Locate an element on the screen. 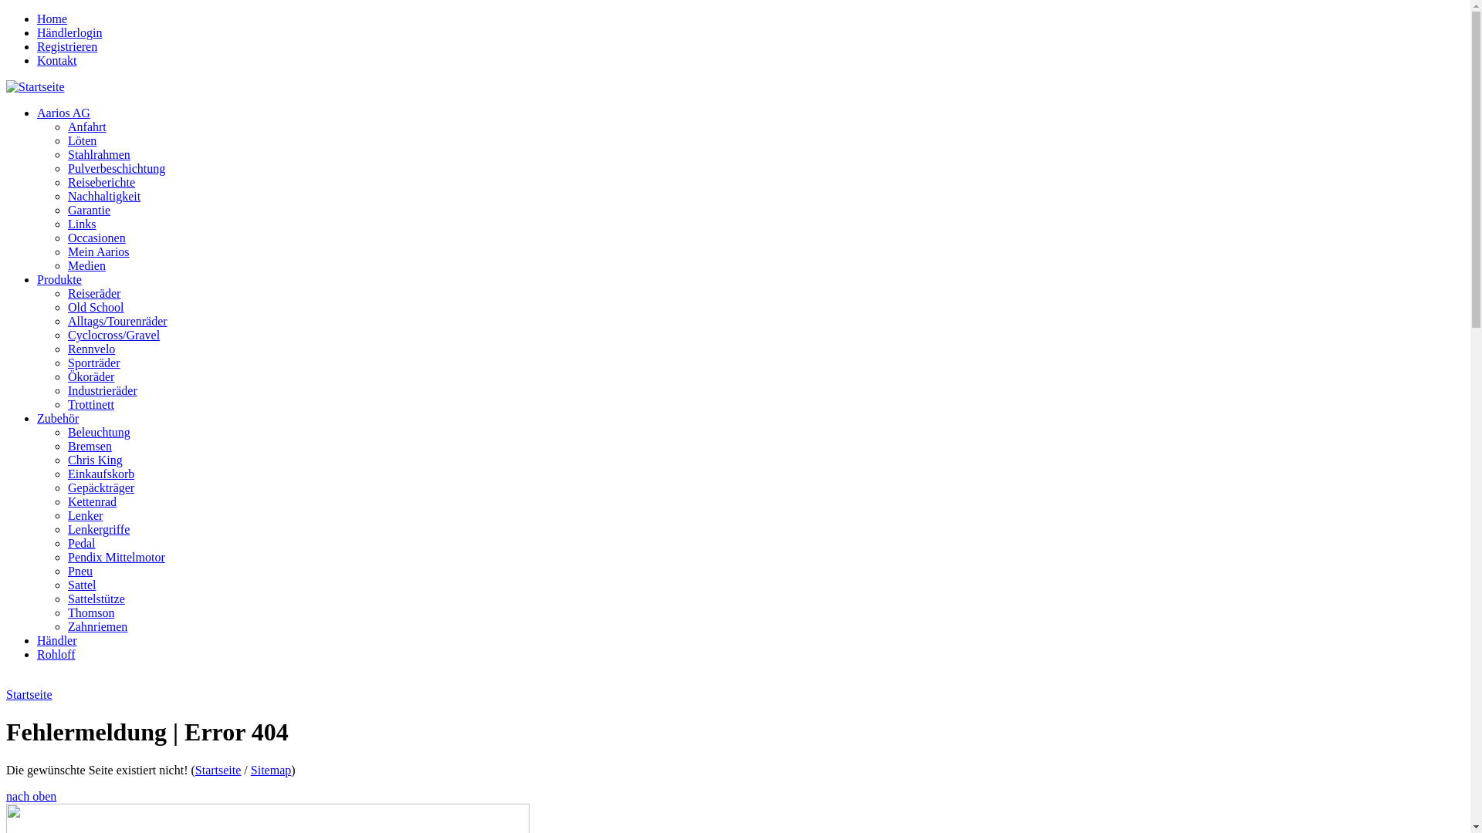  Trottinett is located at coordinates (91, 404).